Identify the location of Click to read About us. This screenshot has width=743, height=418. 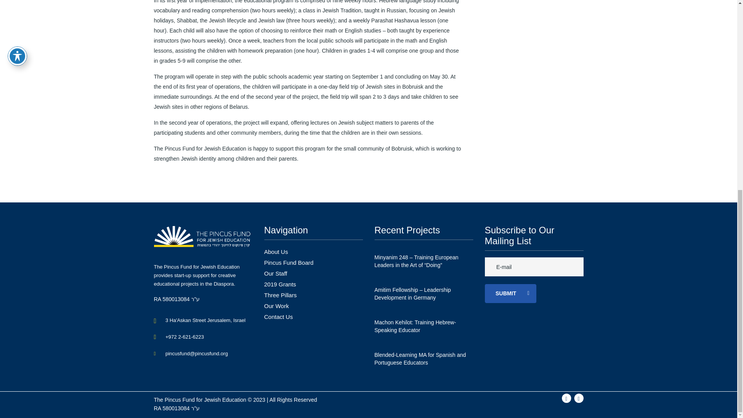
(276, 252).